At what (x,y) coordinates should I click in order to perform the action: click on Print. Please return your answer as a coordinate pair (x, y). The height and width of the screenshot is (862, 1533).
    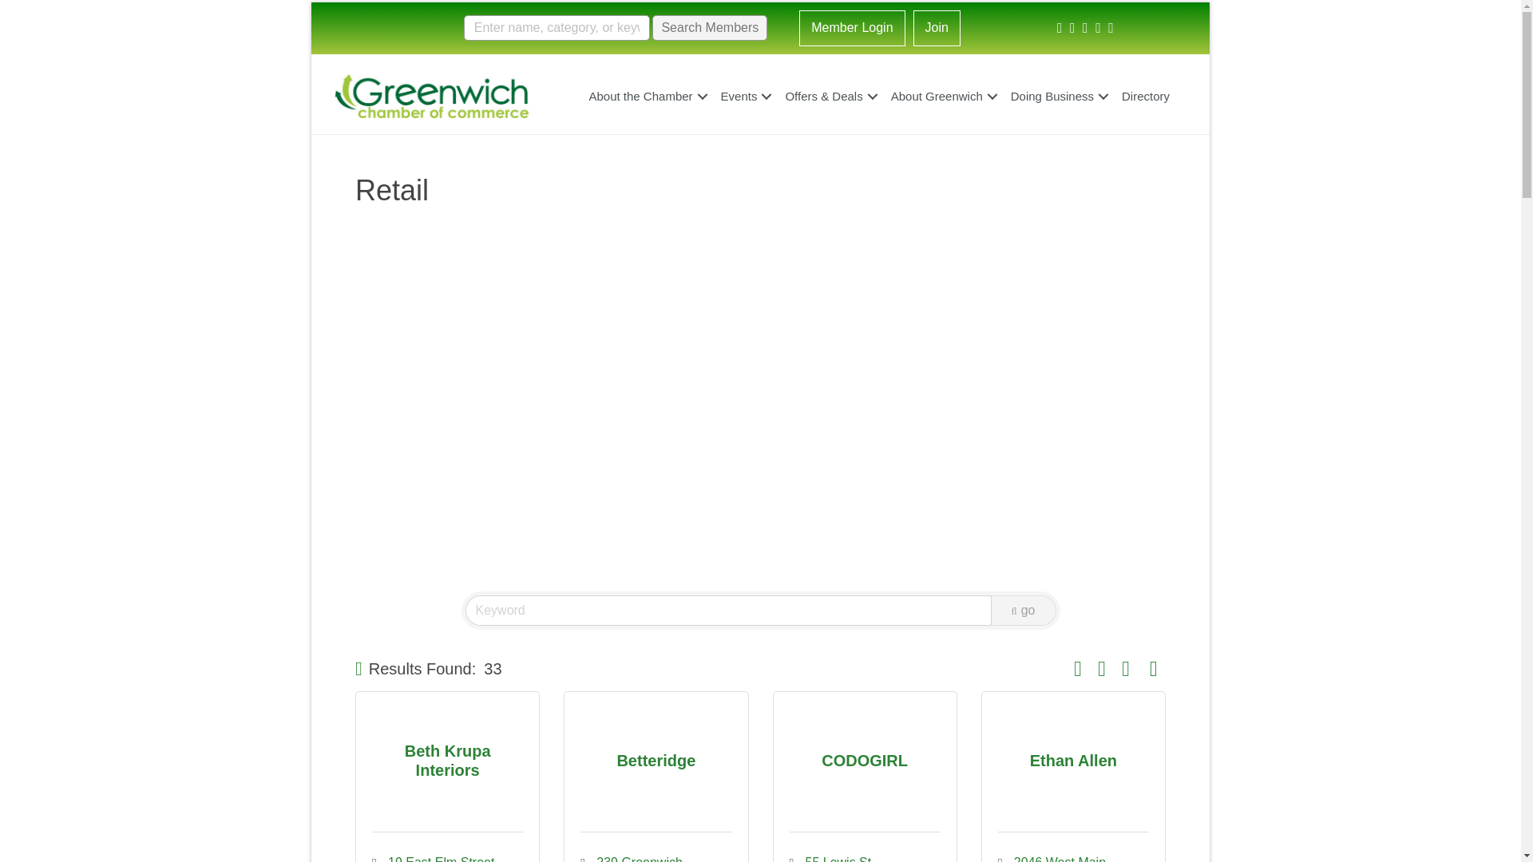
    Looking at the image, I should click on (1102, 669).